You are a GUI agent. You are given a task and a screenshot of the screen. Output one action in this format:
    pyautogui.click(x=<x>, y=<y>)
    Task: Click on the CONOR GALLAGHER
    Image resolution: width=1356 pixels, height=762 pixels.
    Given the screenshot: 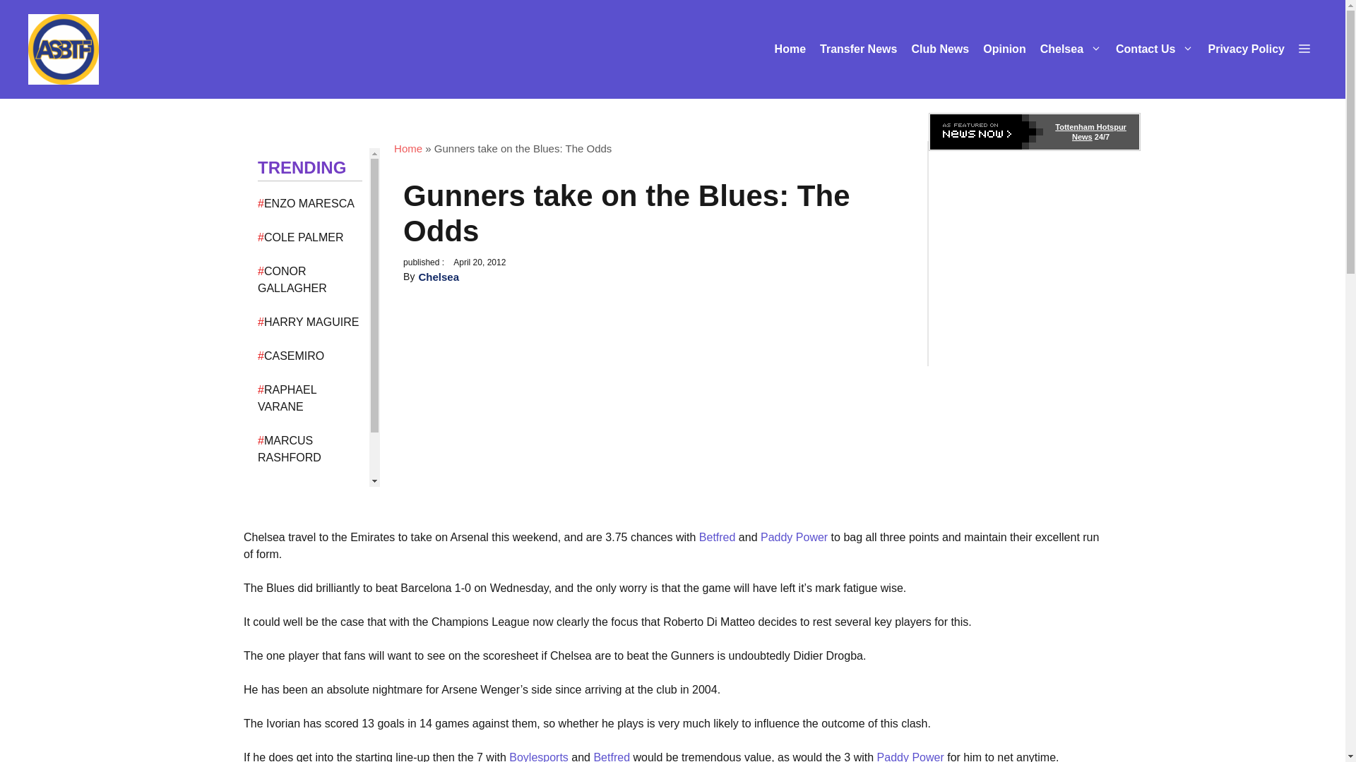 What is the action you would take?
    pyautogui.click(x=292, y=279)
    